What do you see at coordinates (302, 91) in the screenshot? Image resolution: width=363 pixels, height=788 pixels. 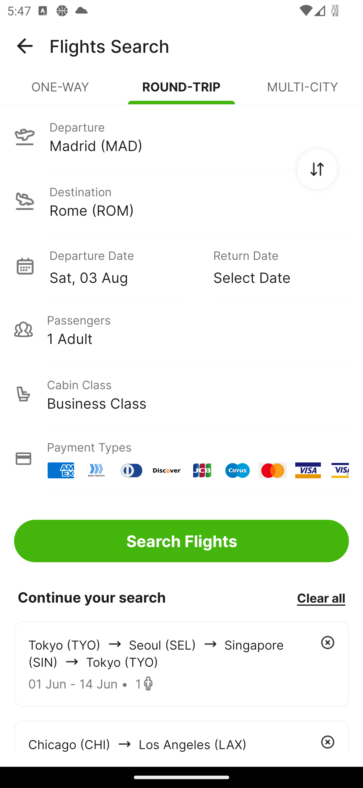 I see `MULTI-CITY` at bounding box center [302, 91].